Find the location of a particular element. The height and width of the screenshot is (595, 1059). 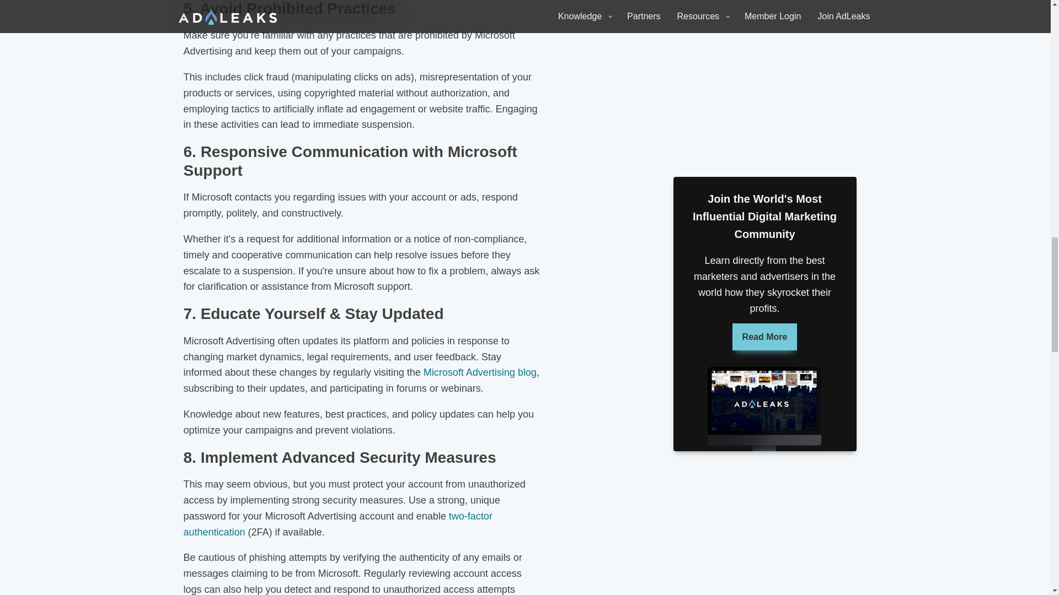

Microsoft Advertising blog is located at coordinates (480, 372).